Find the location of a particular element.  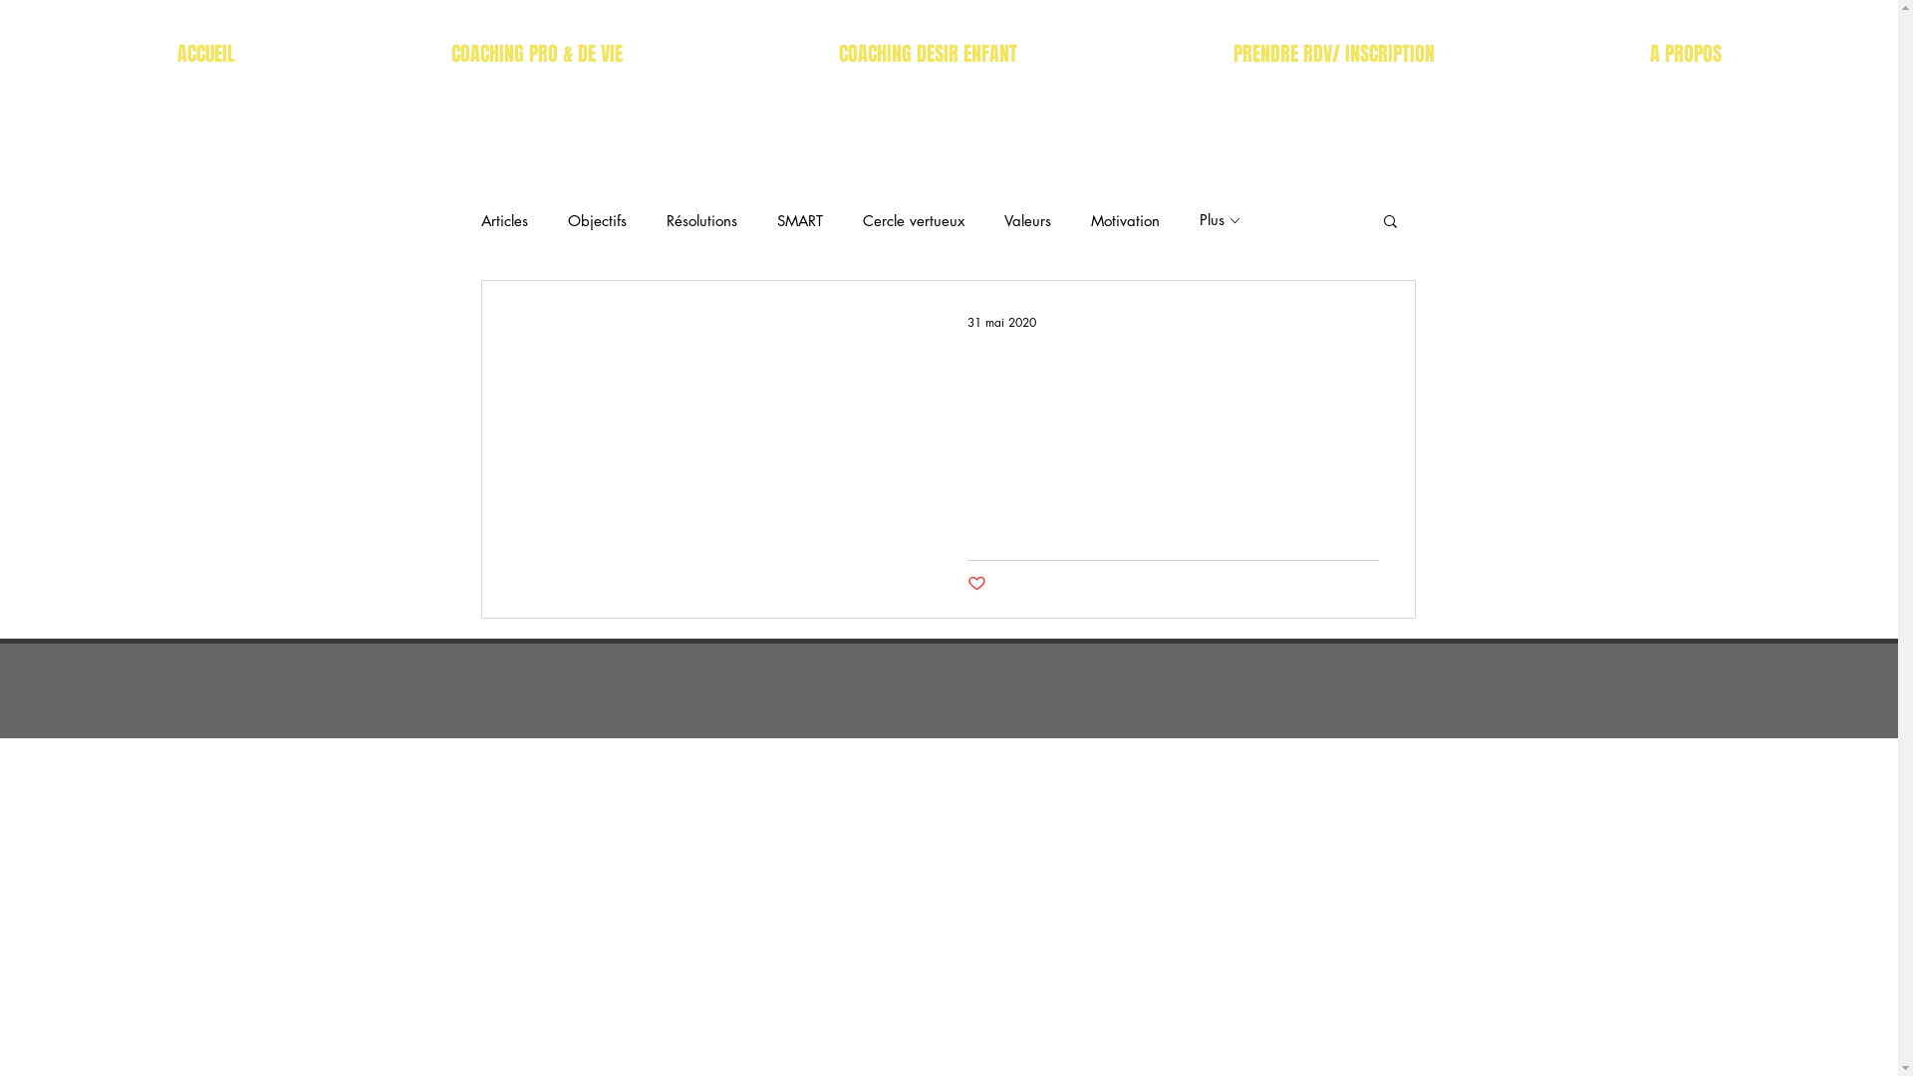

Articles is located at coordinates (504, 221).